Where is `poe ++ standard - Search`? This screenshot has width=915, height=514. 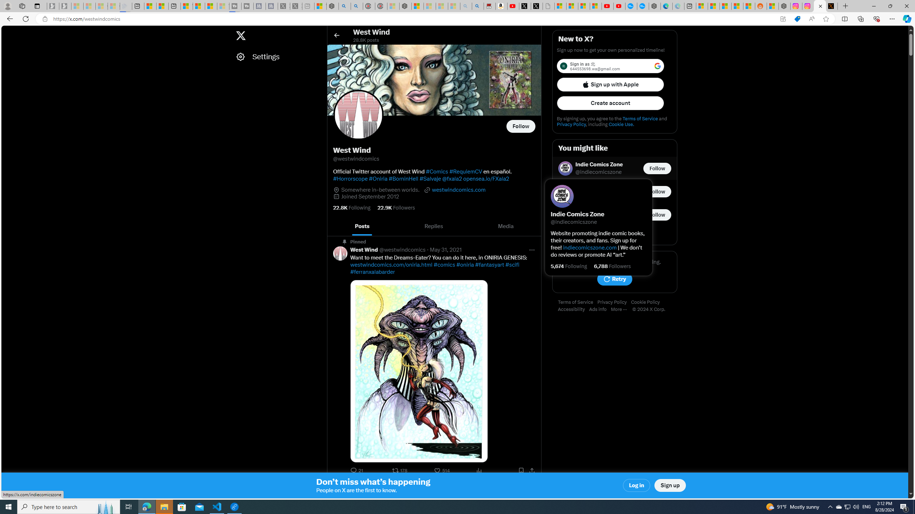
poe ++ standard - Search is located at coordinates (357, 6).